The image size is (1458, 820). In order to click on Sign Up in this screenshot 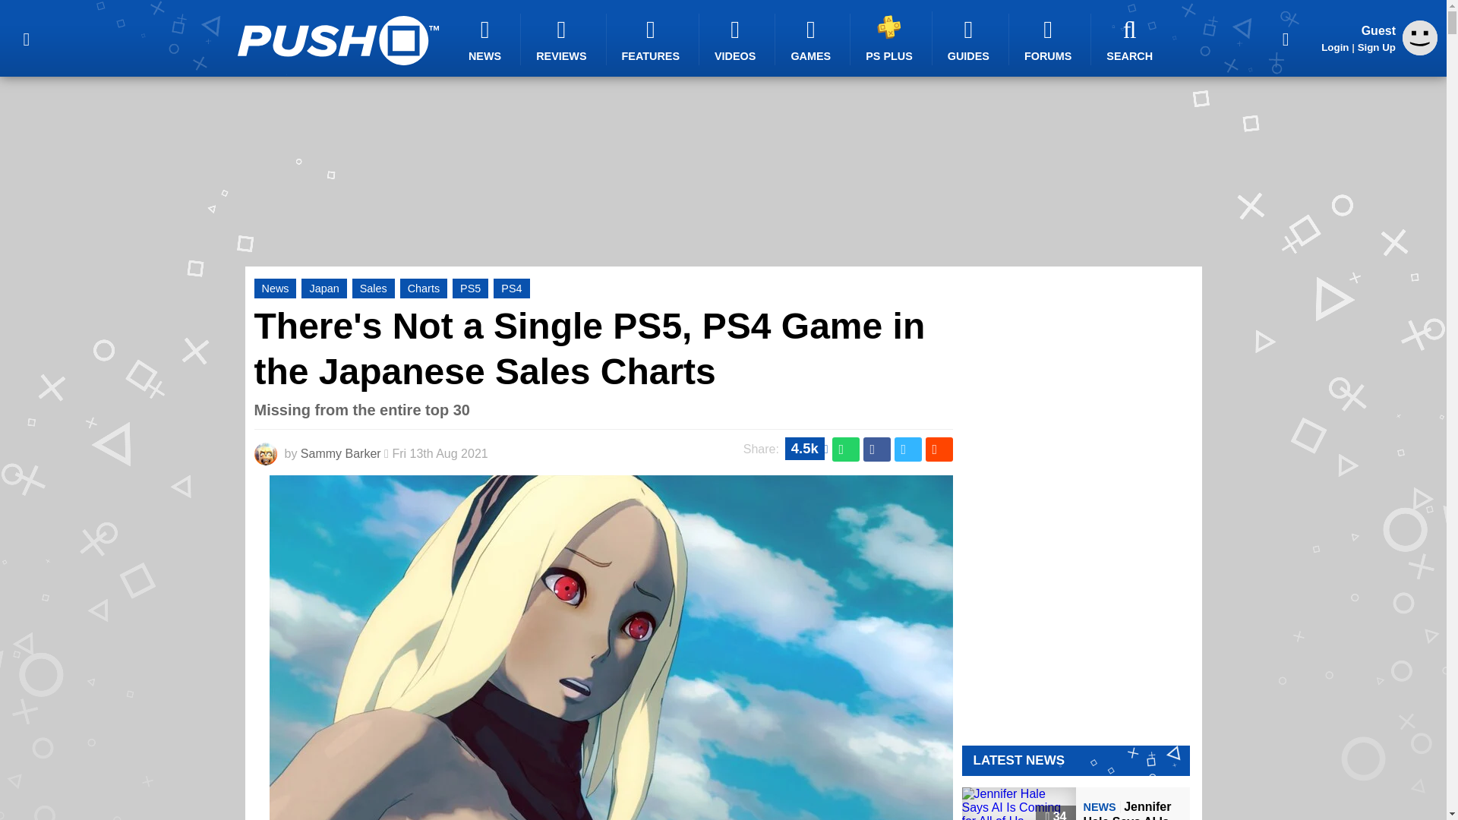, I will do `click(1376, 47)`.